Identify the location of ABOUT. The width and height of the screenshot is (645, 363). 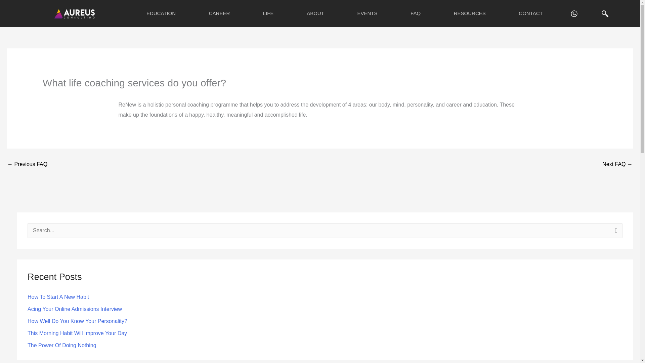
(315, 13).